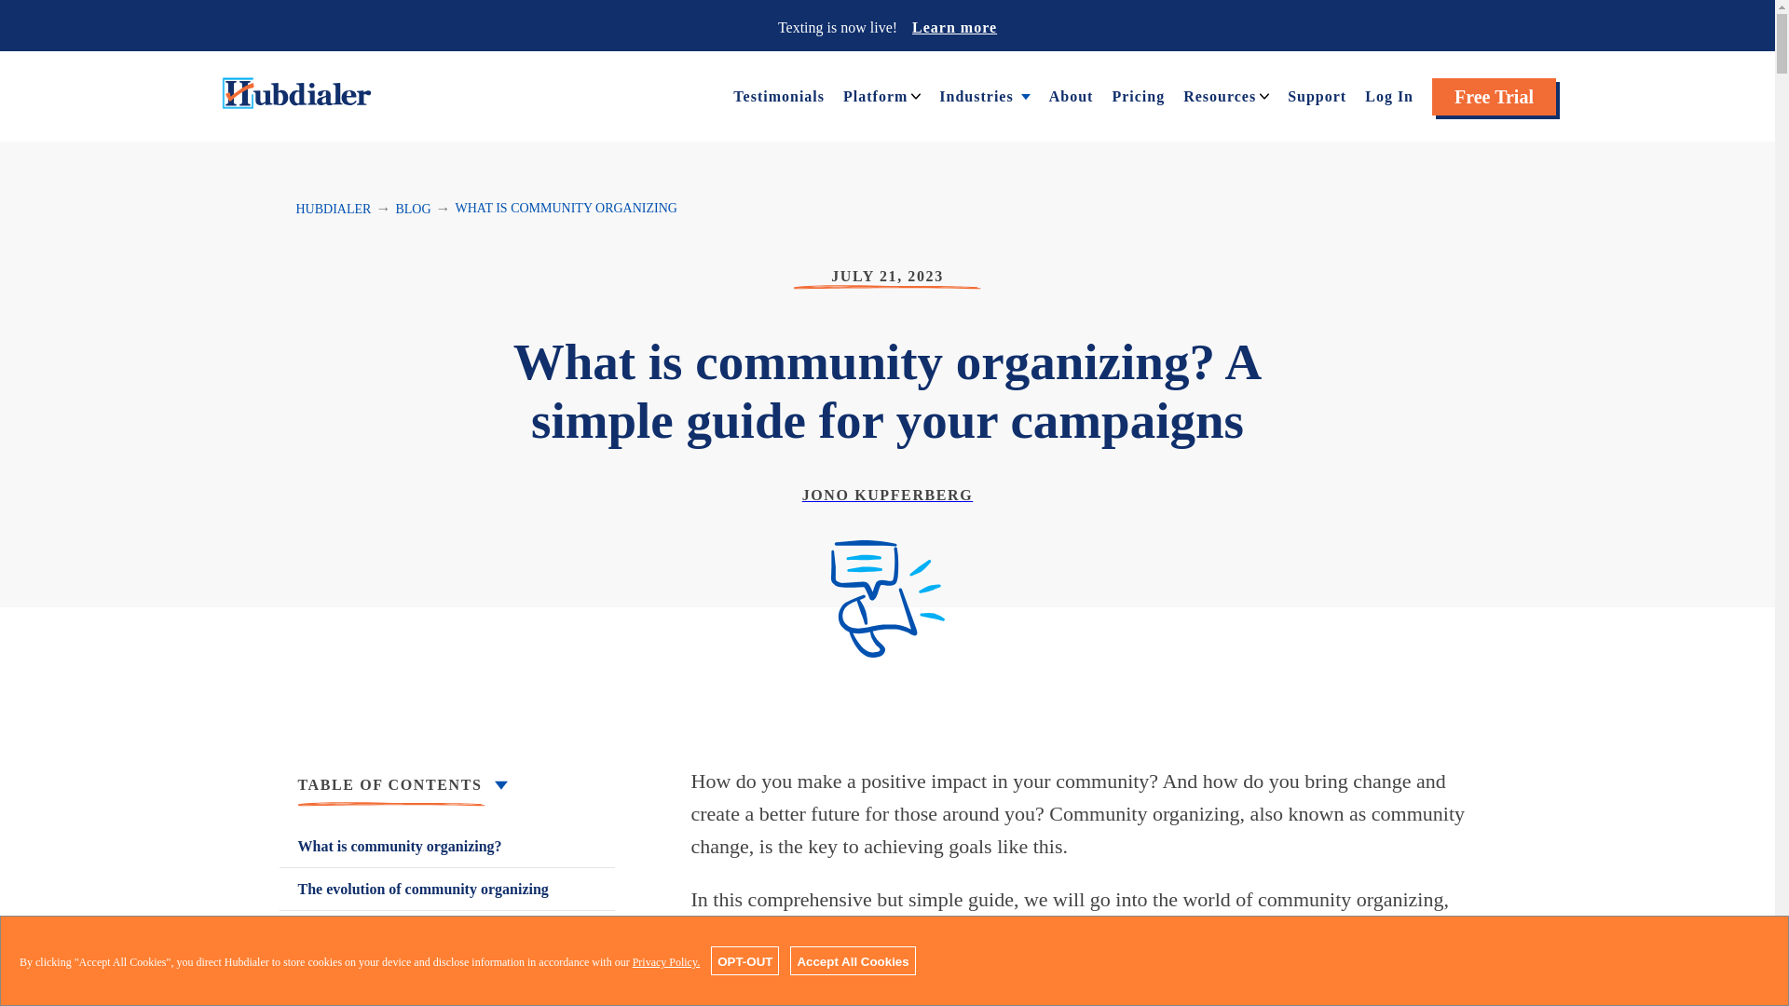 Image resolution: width=1789 pixels, height=1006 pixels. I want to click on Resources, so click(1219, 95).